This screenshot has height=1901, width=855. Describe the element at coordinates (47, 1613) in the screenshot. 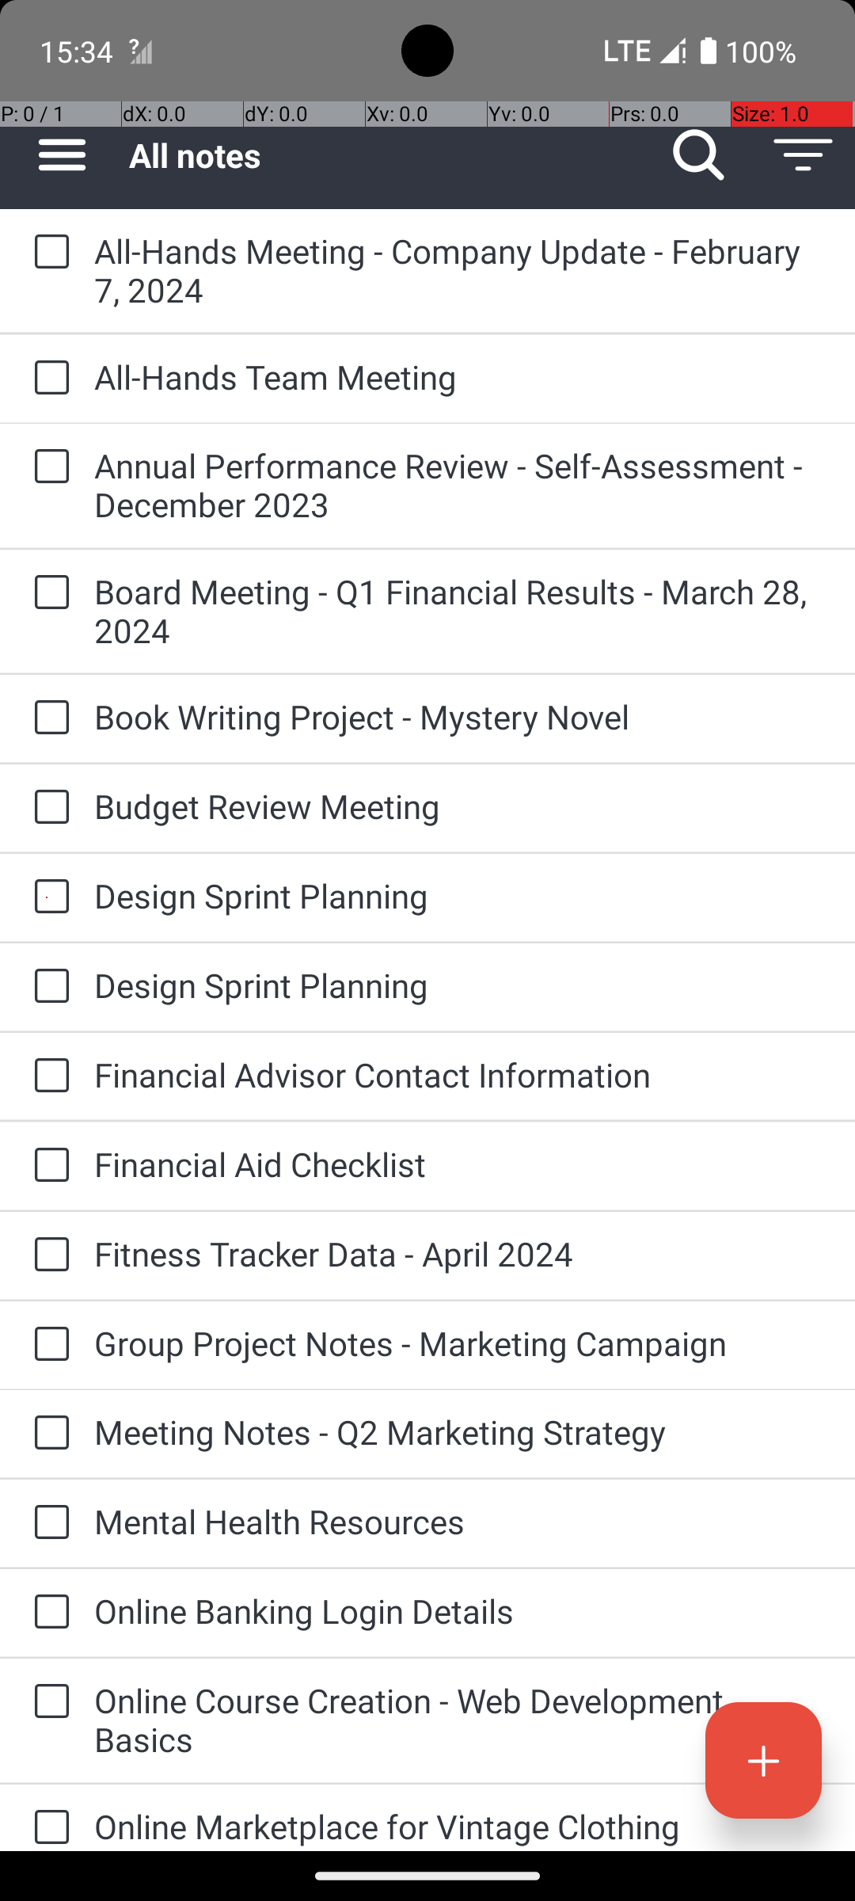

I see `to-do: Online Banking Login Details` at that location.